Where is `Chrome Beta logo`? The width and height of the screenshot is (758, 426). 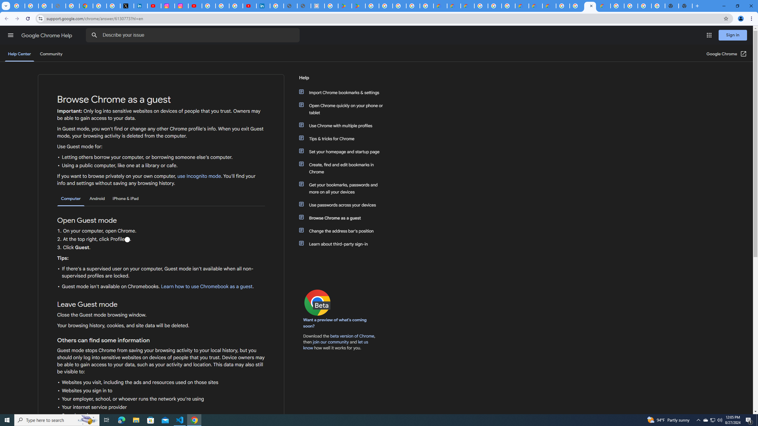
Chrome Beta logo is located at coordinates (317, 302).